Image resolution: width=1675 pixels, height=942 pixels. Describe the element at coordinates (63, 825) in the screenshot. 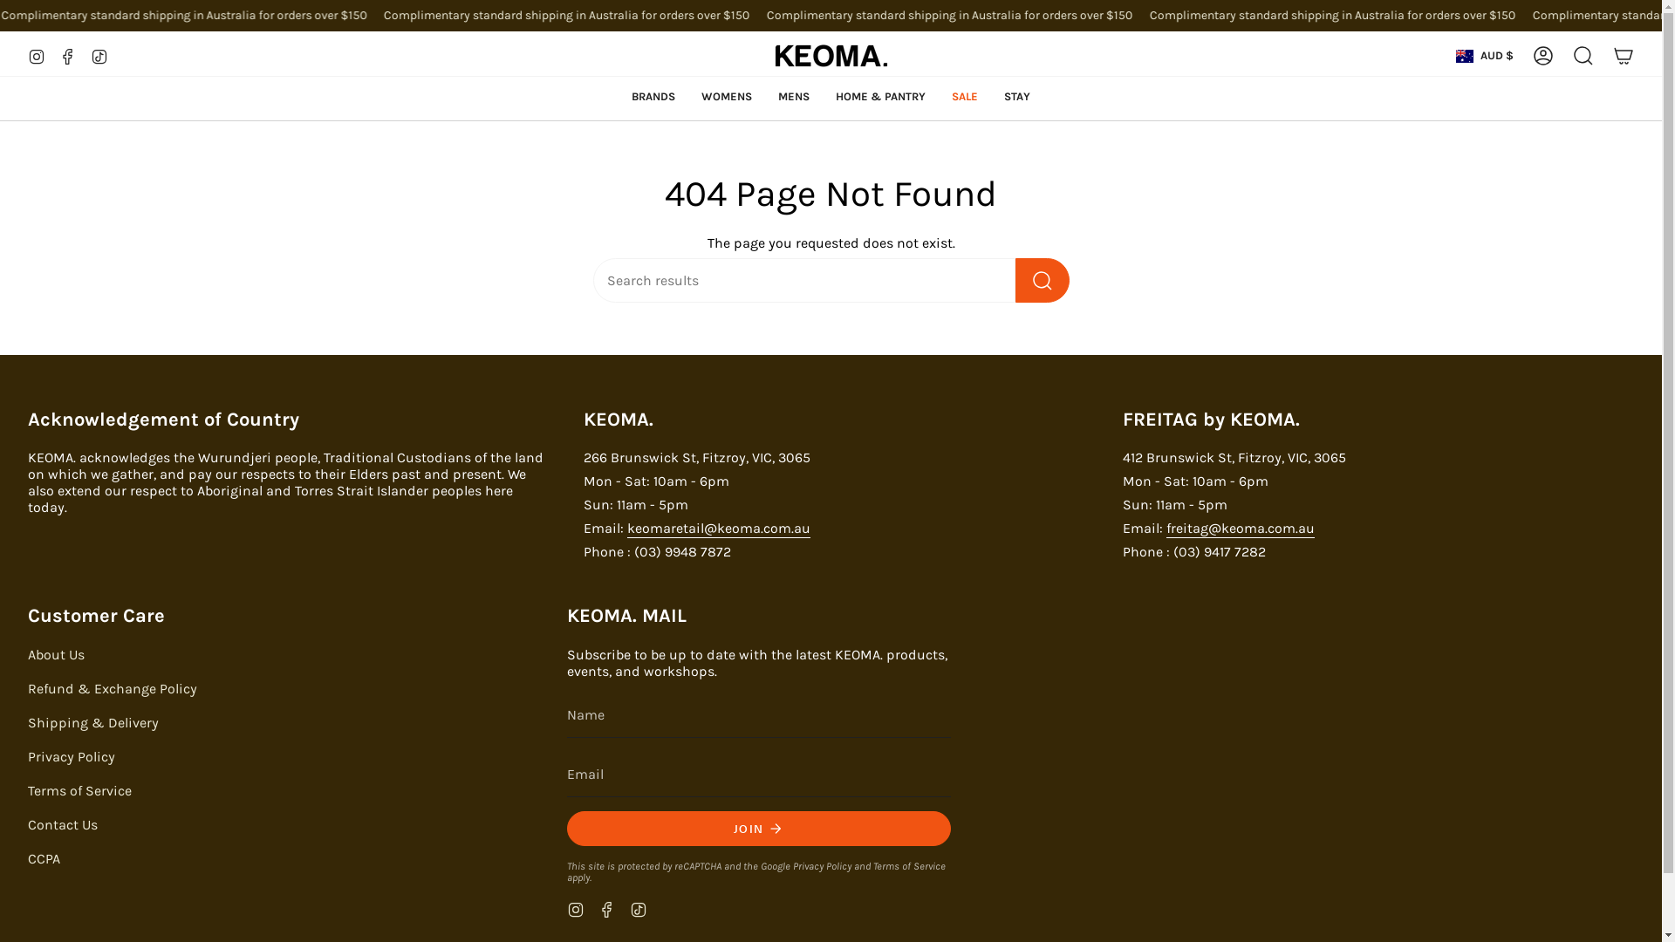

I see `Contact Us` at that location.